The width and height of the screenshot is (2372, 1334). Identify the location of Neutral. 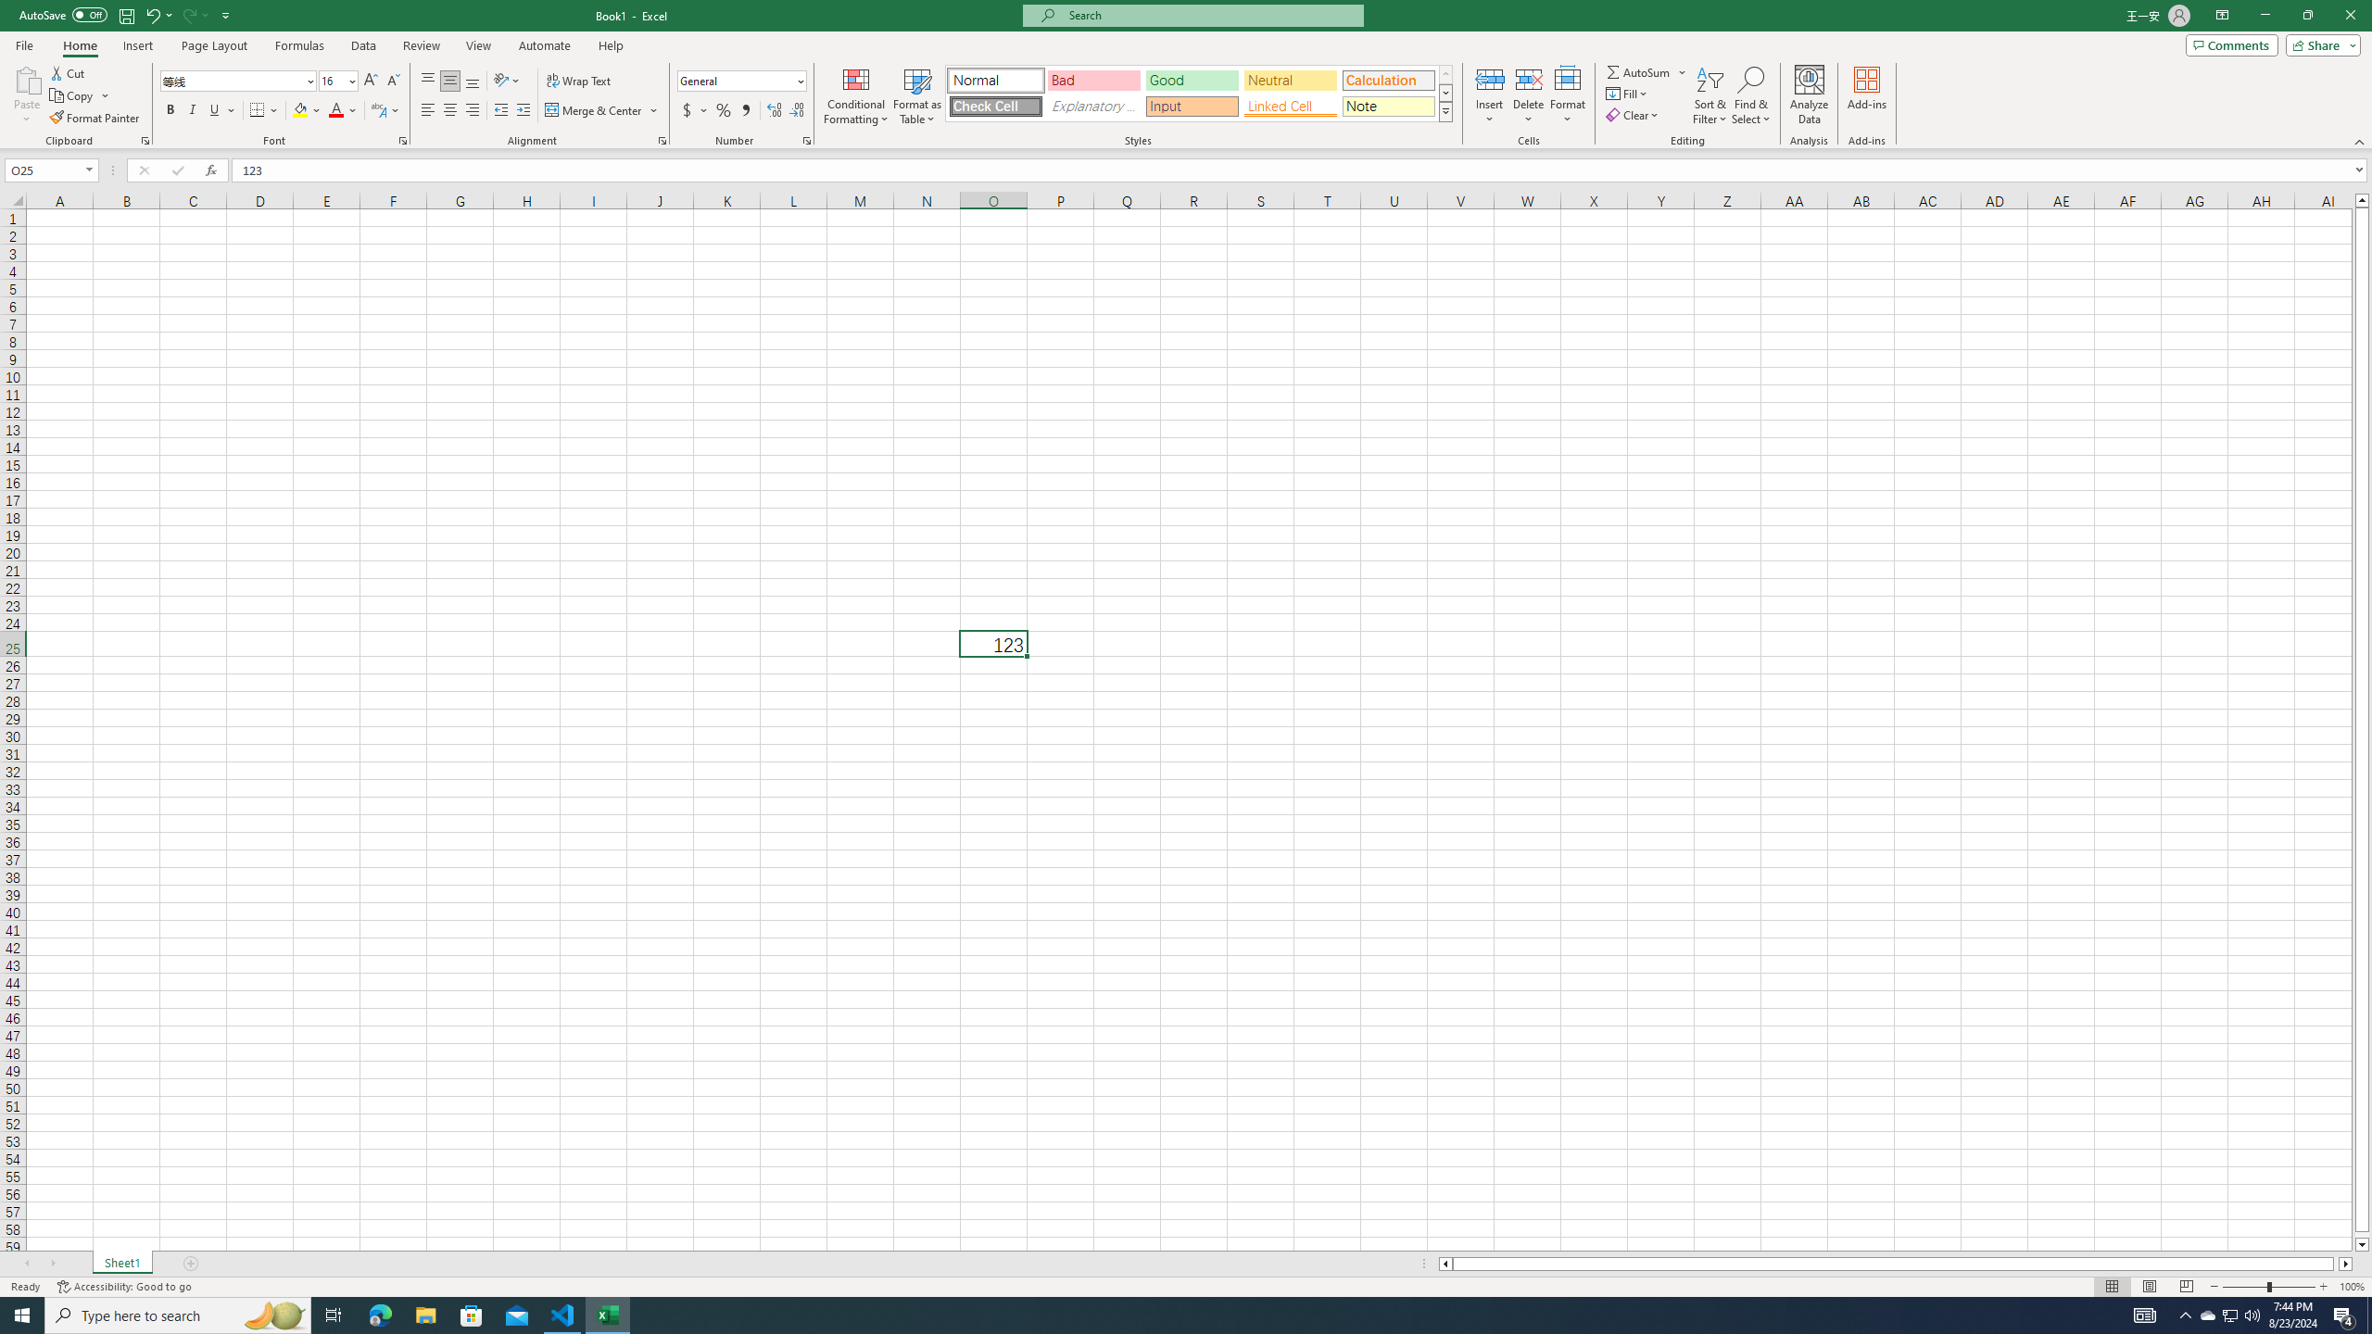
(1290, 80).